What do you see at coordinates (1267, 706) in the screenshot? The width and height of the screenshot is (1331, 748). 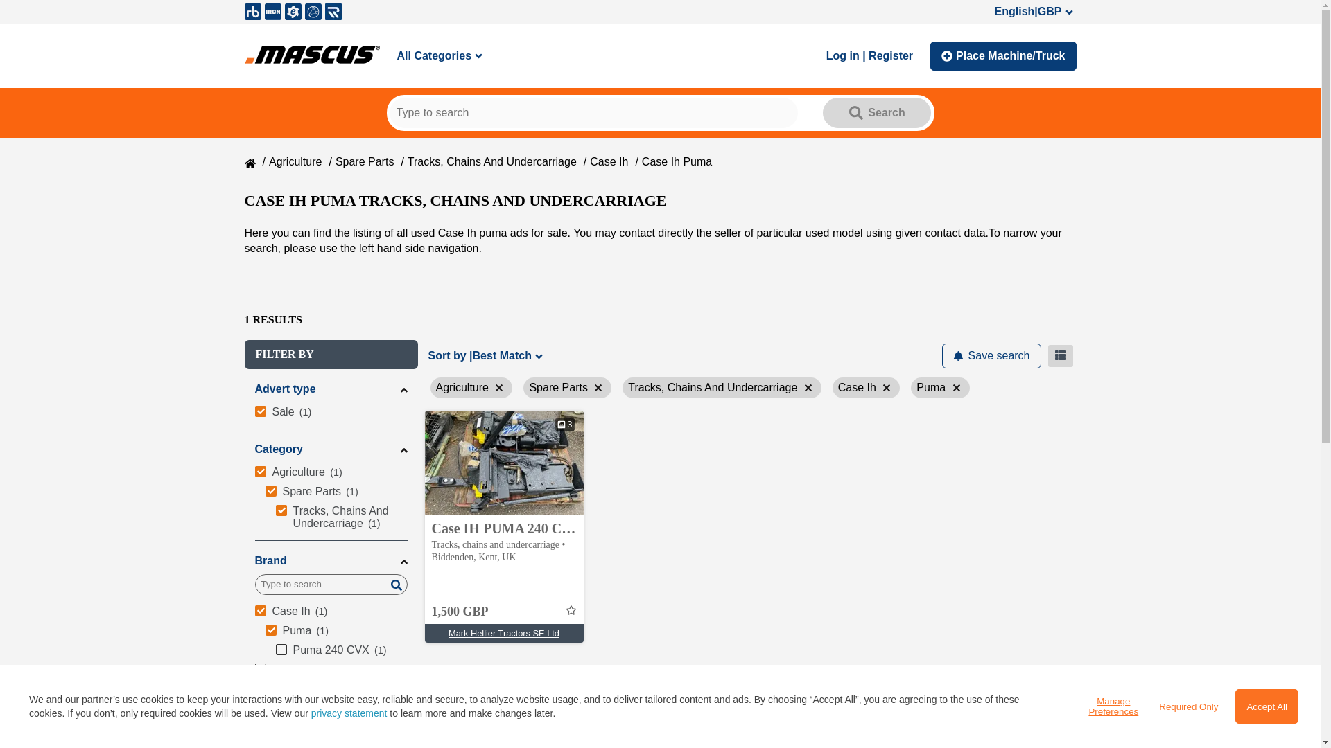 I see `Accept All` at bounding box center [1267, 706].